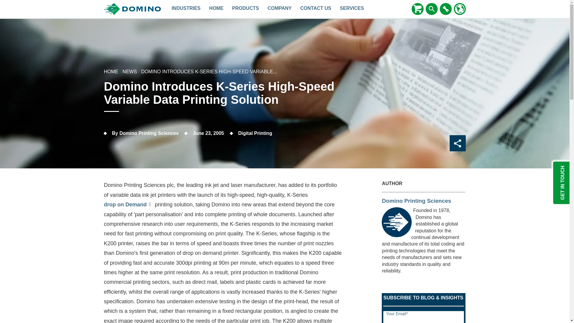  I want to click on MyDomino Portals, so click(445, 9).